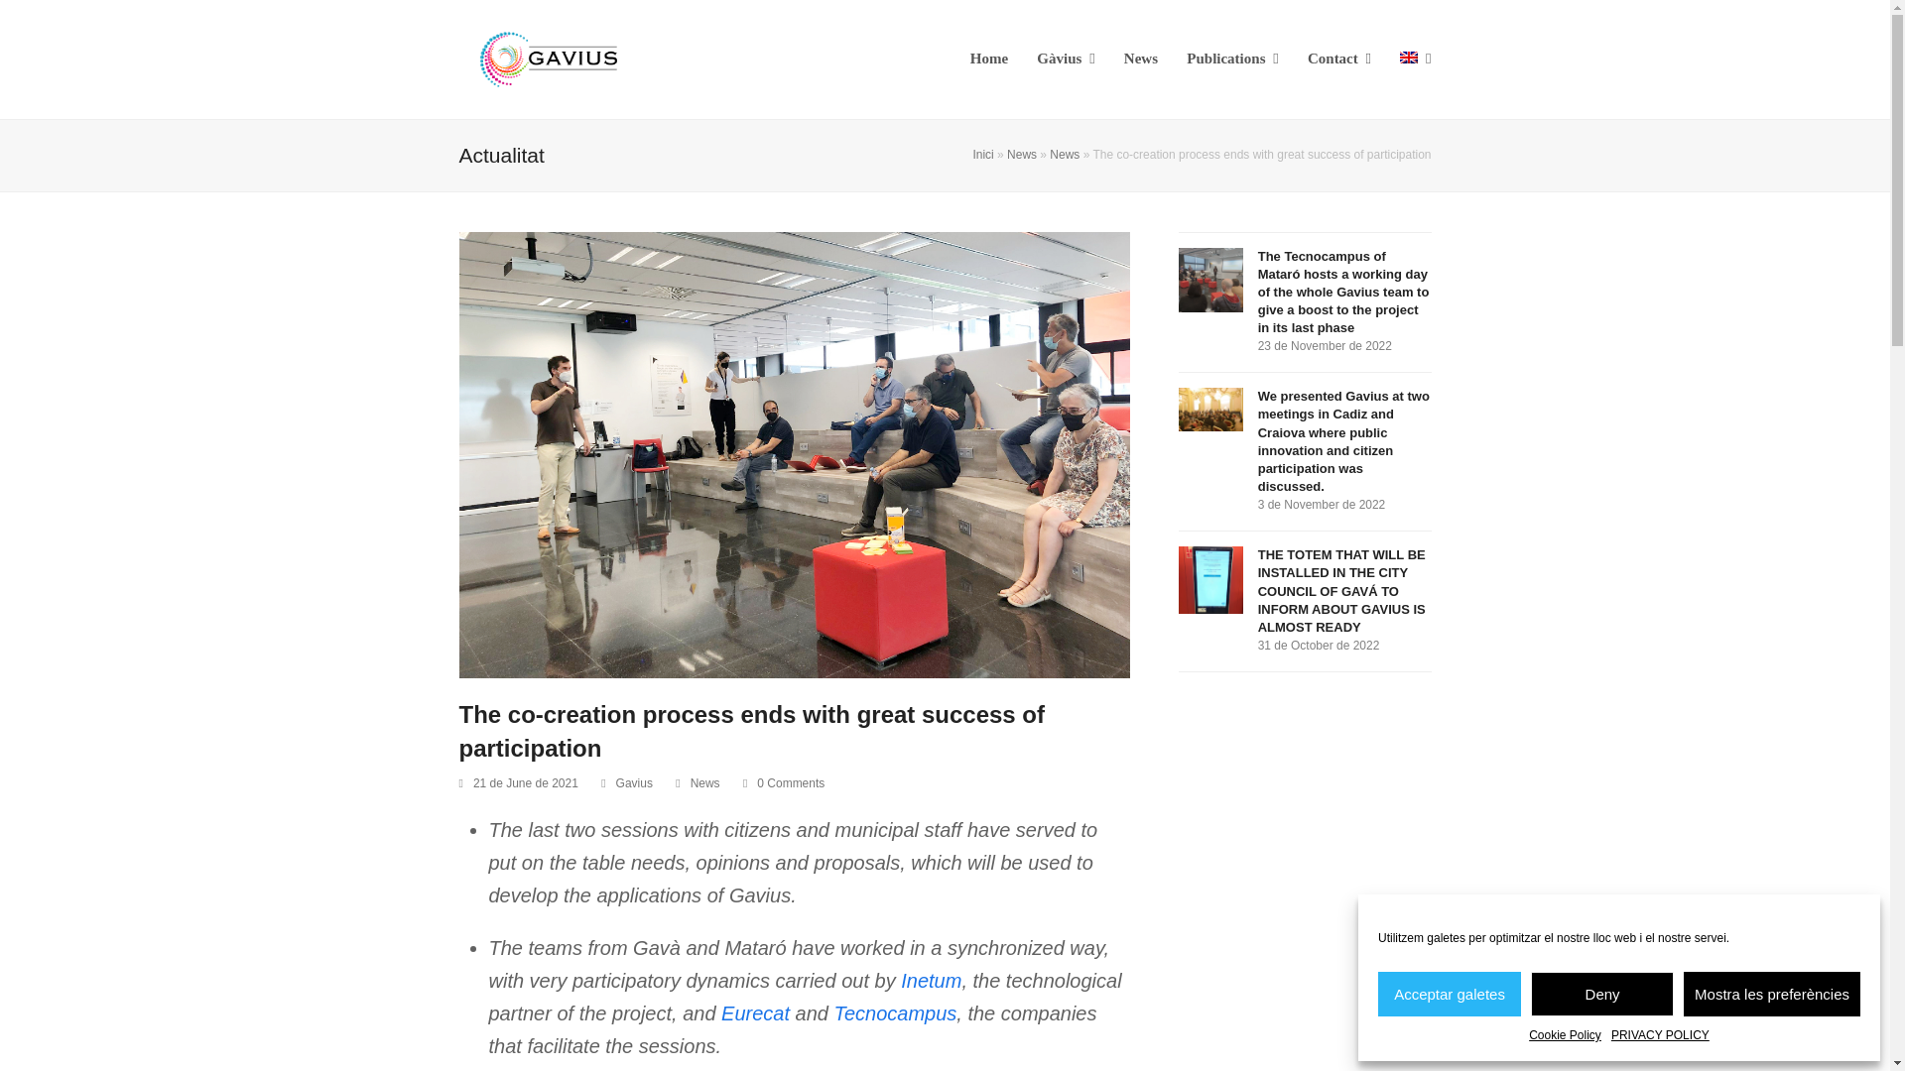 The width and height of the screenshot is (1905, 1071). I want to click on Eurecat, so click(756, 1012).